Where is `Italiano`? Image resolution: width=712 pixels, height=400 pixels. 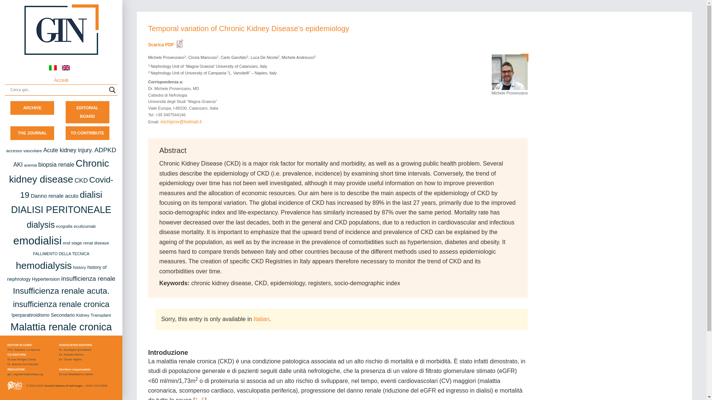 Italiano is located at coordinates (261, 319).